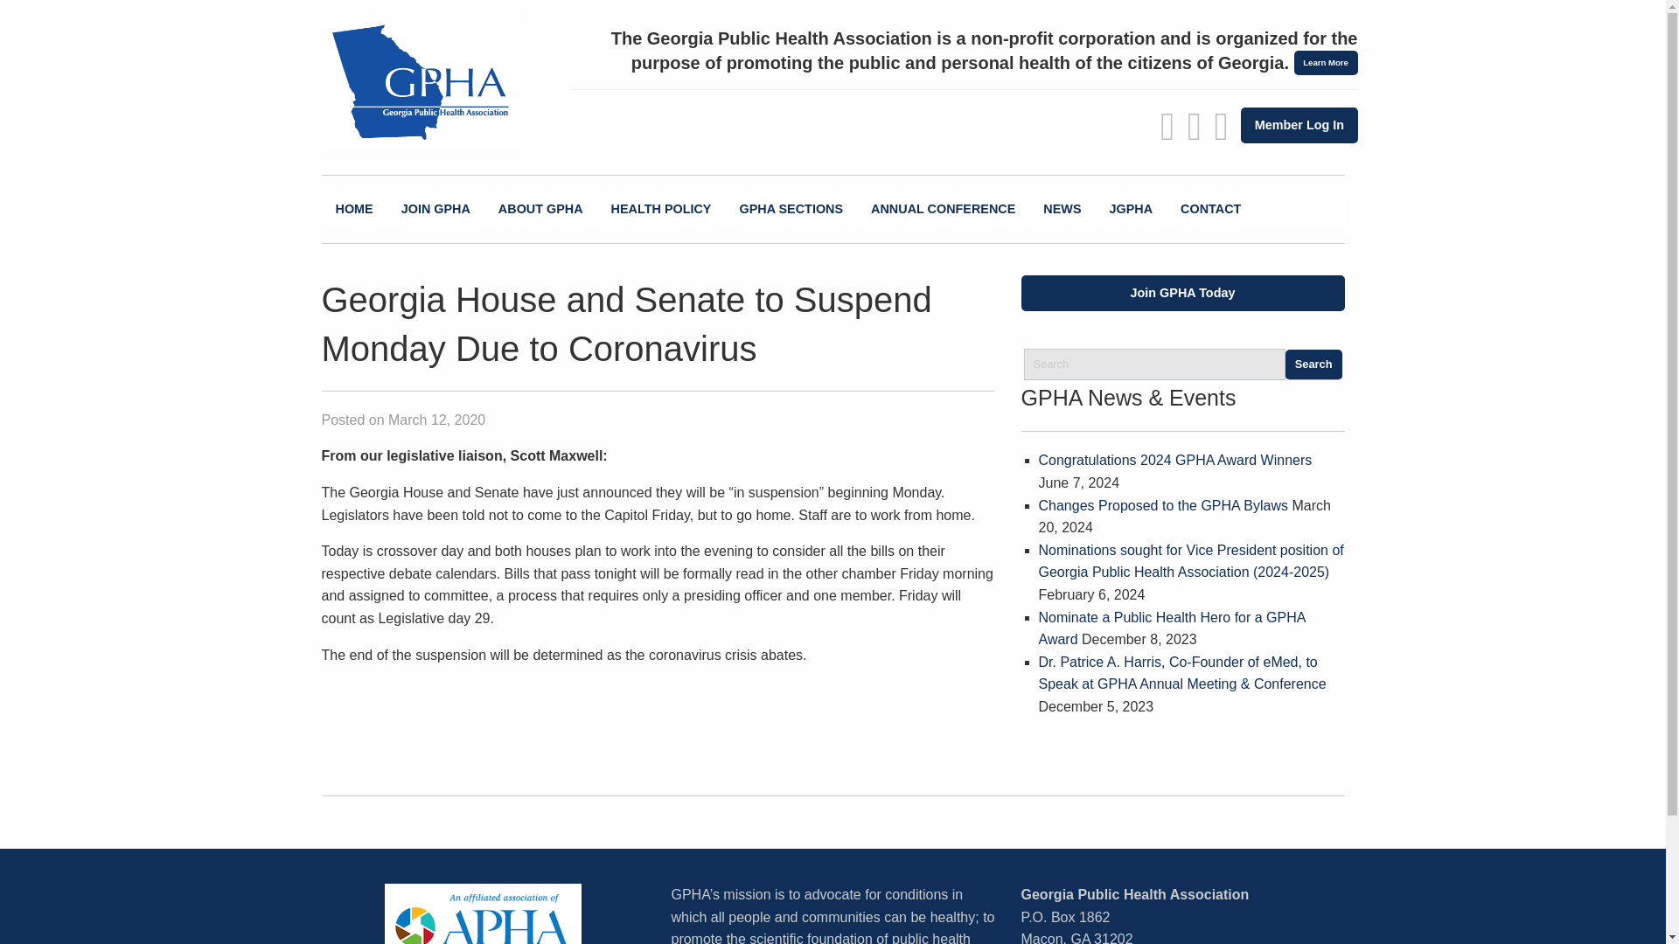 The width and height of the screenshot is (1679, 944). Describe the element at coordinates (661, 210) in the screenshot. I see `HEALTH POLICY` at that location.